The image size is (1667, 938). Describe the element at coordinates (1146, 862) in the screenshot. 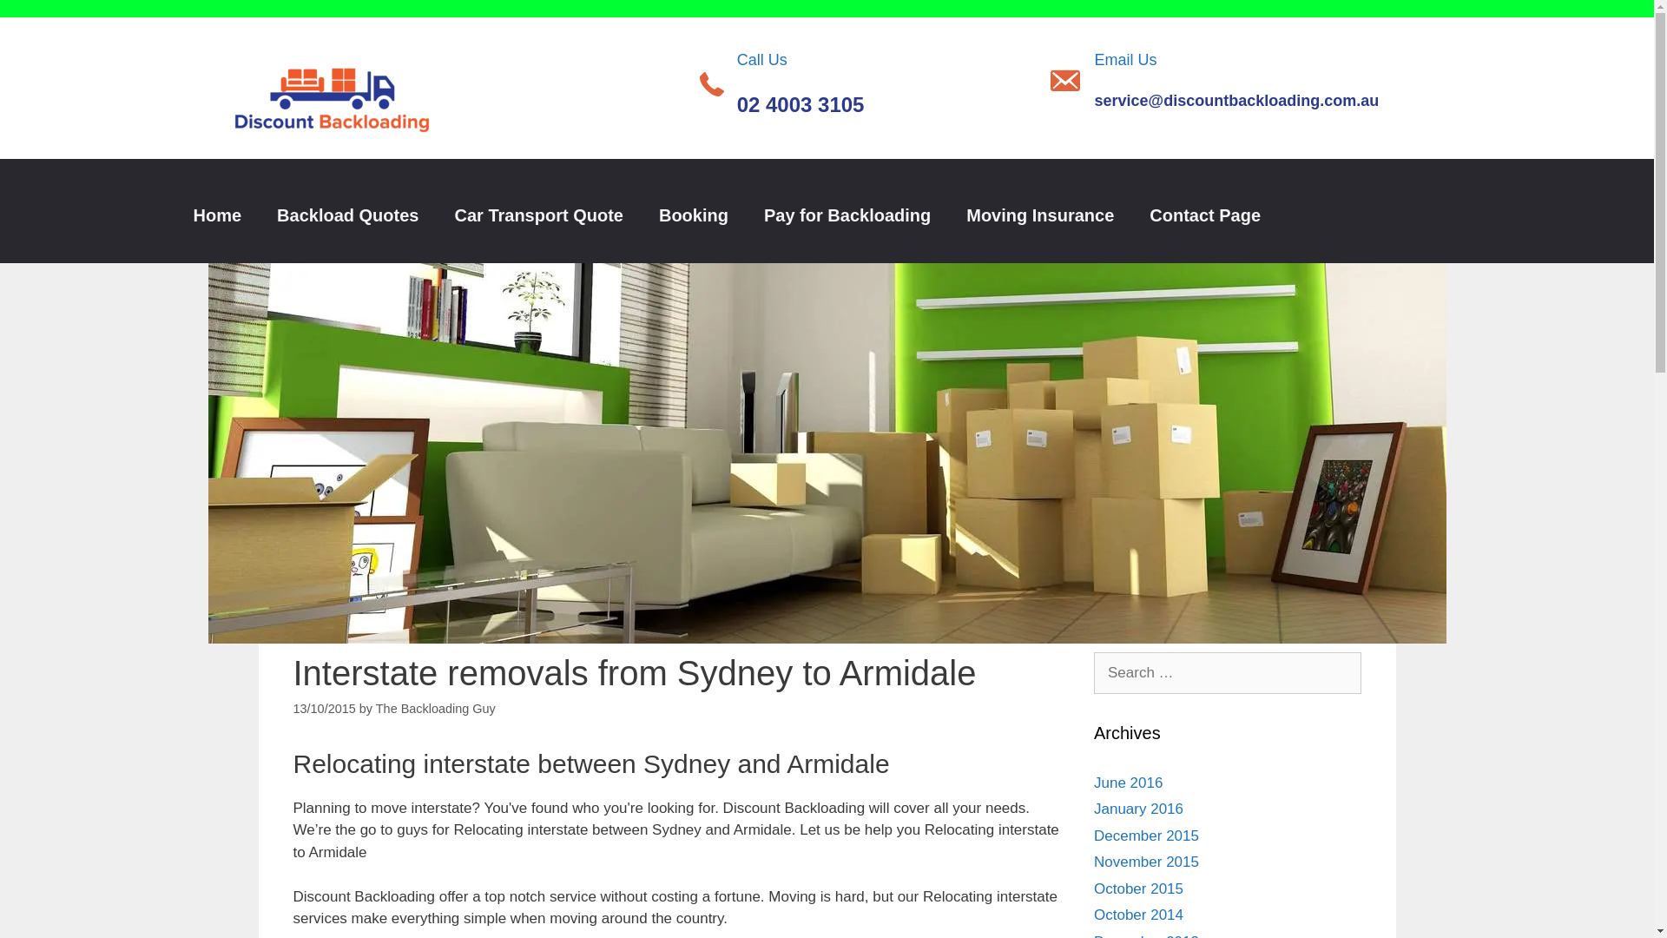

I see `November 2015` at that location.